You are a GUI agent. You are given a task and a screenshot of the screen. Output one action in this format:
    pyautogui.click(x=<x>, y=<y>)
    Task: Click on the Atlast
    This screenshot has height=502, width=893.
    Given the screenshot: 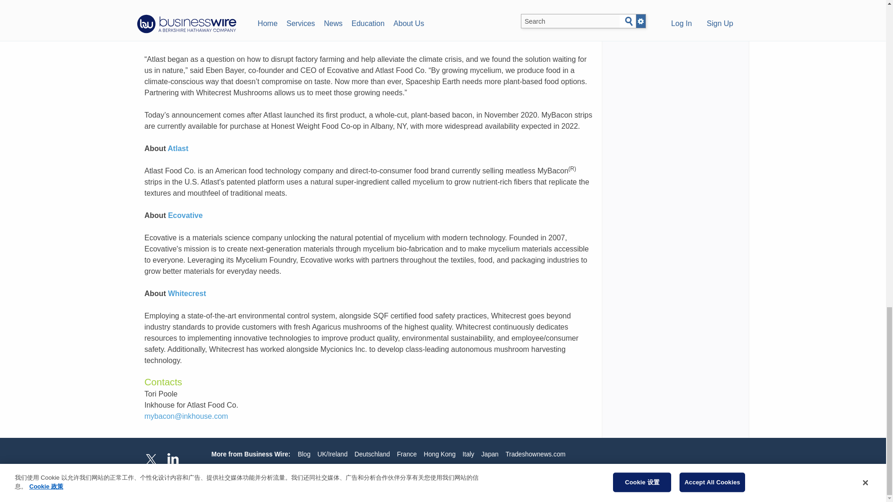 What is the action you would take?
    pyautogui.click(x=178, y=149)
    